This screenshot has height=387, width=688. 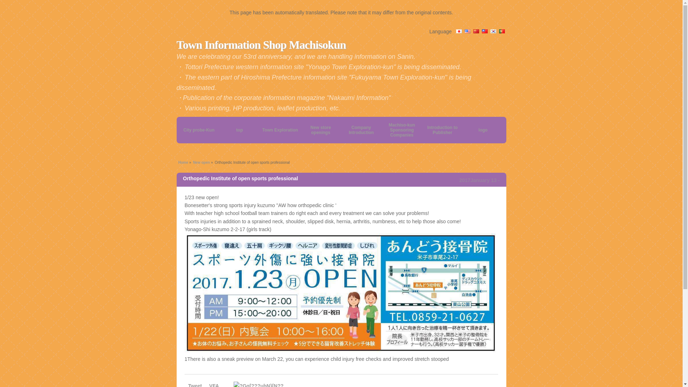 I want to click on English, so click(x=467, y=32).